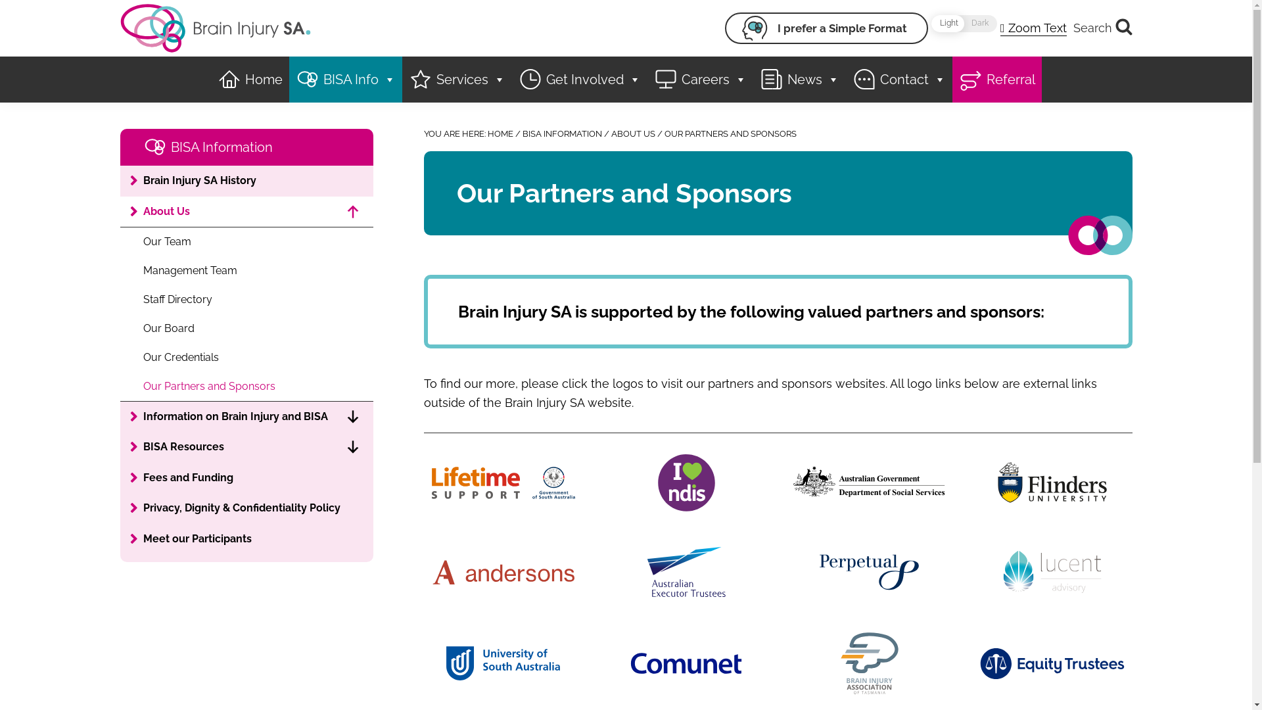 The image size is (1262, 710). Describe the element at coordinates (634, 134) in the screenshot. I see `ABOUT US` at that location.